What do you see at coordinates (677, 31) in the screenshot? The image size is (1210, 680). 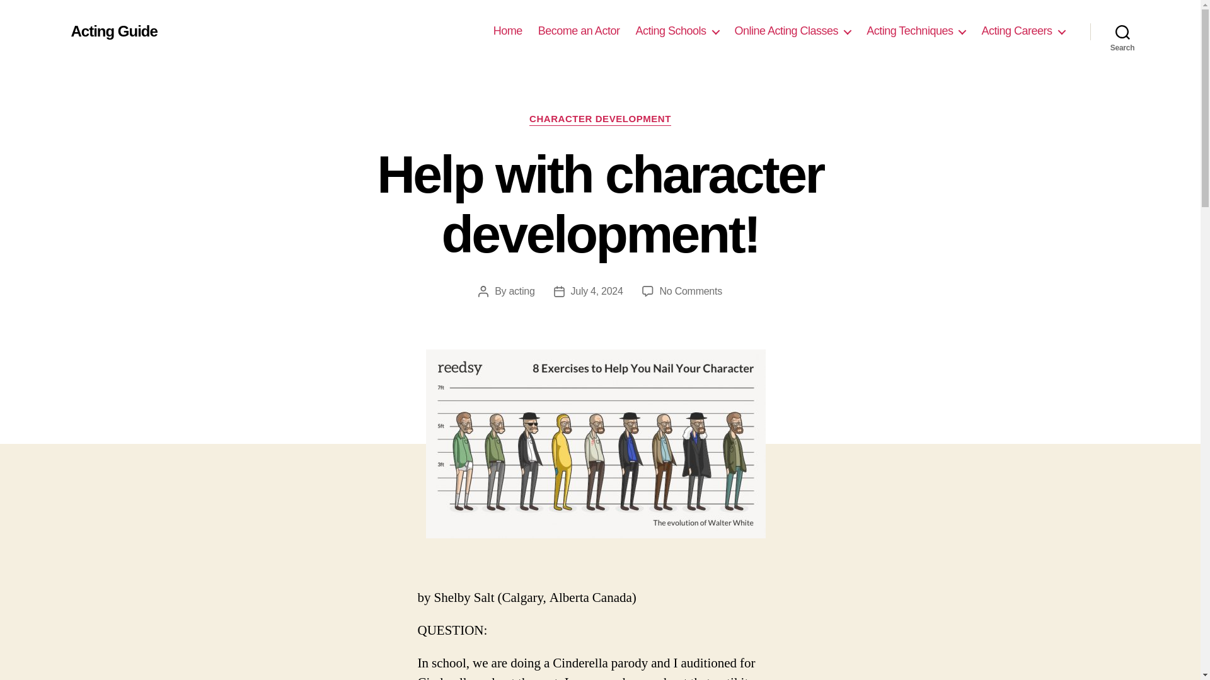 I see `Acting Schools` at bounding box center [677, 31].